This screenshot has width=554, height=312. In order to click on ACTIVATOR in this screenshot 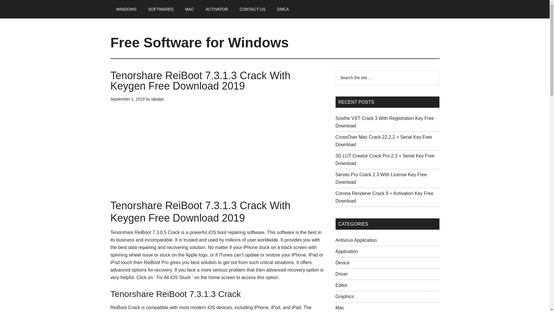, I will do `click(217, 9)`.